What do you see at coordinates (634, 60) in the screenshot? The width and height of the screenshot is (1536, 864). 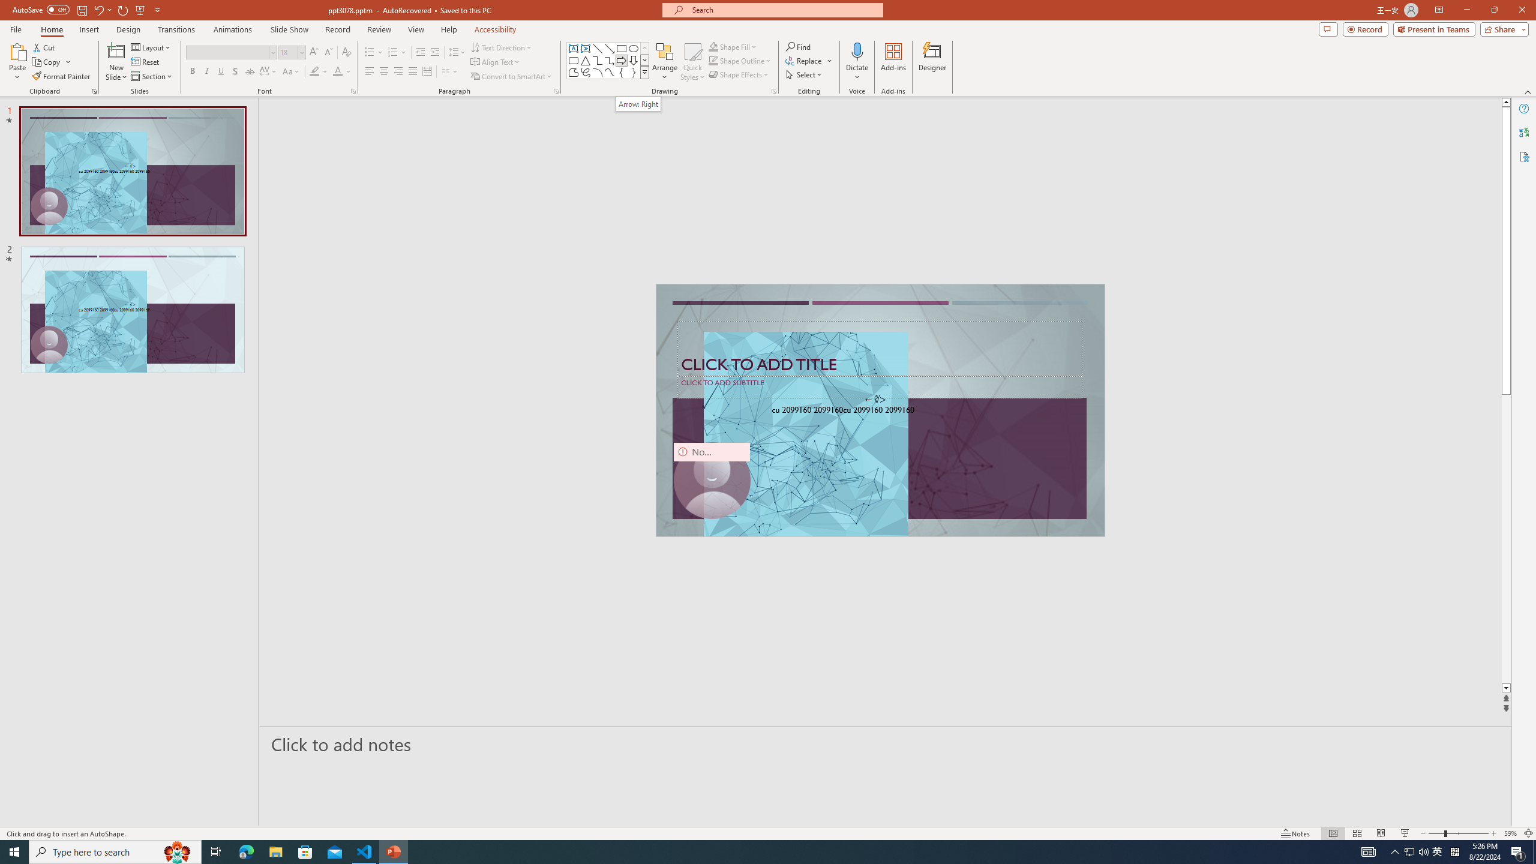 I see `Arrow: Down` at bounding box center [634, 60].